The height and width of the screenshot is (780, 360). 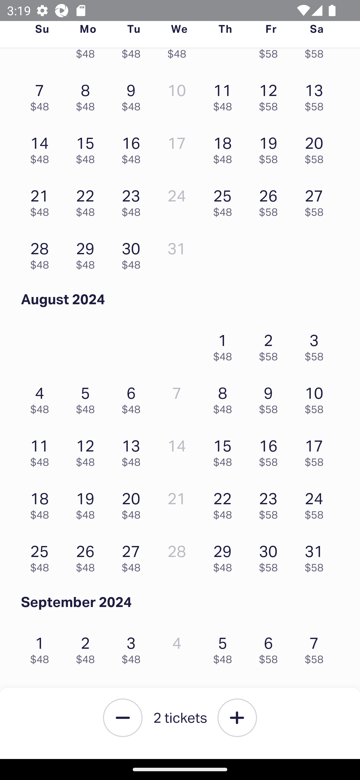 What do you see at coordinates (316, 201) in the screenshot?
I see `27 $58` at bounding box center [316, 201].